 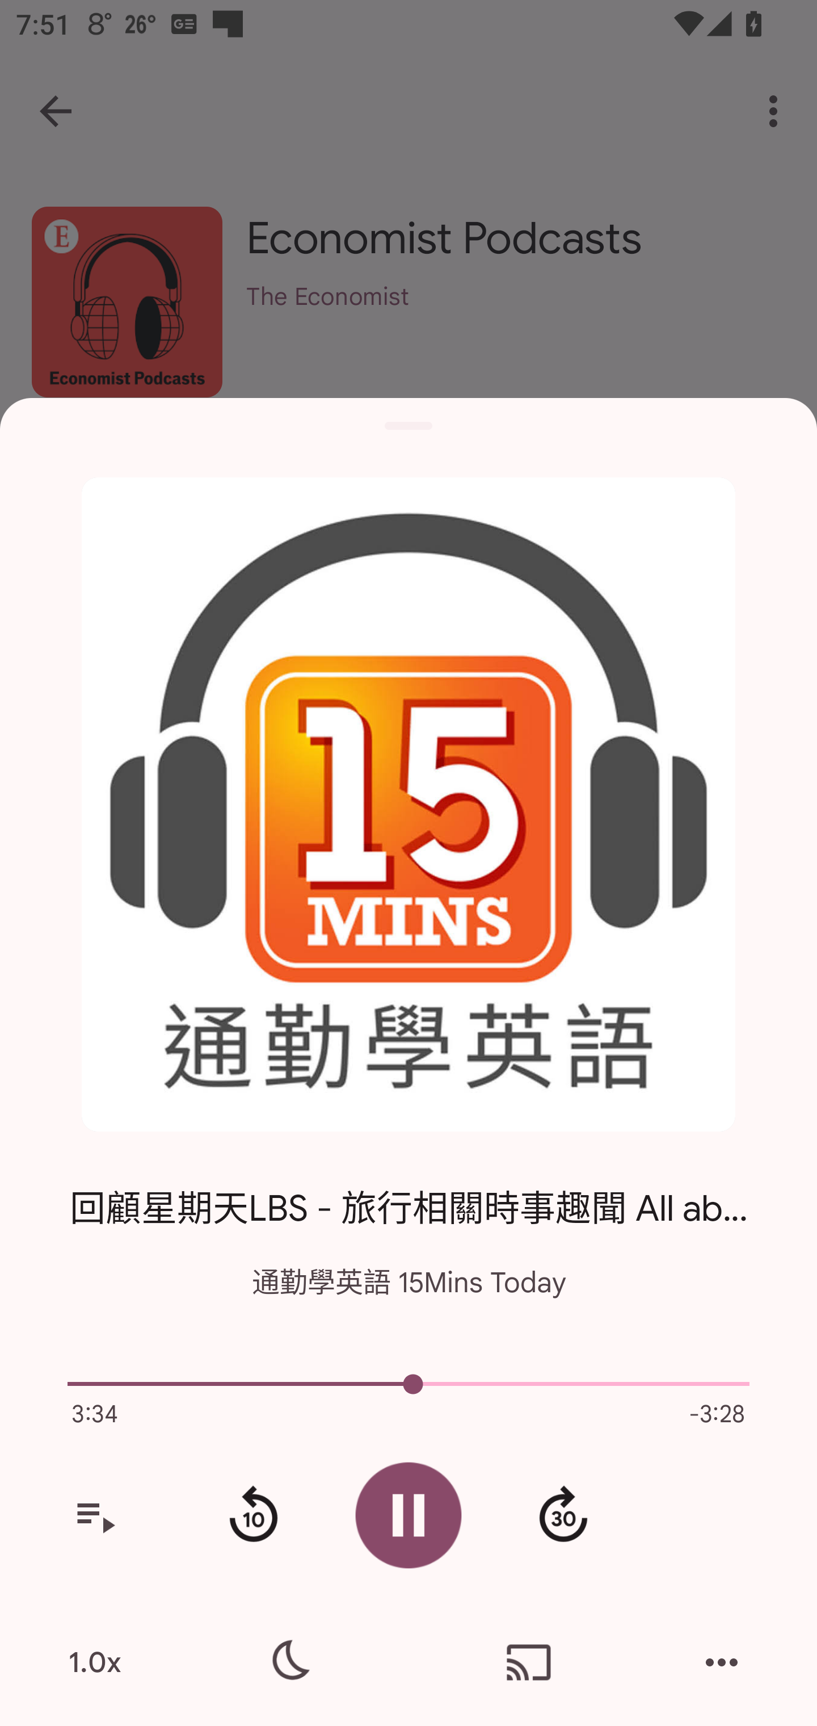 What do you see at coordinates (95, 1515) in the screenshot?
I see `View your queue` at bounding box center [95, 1515].